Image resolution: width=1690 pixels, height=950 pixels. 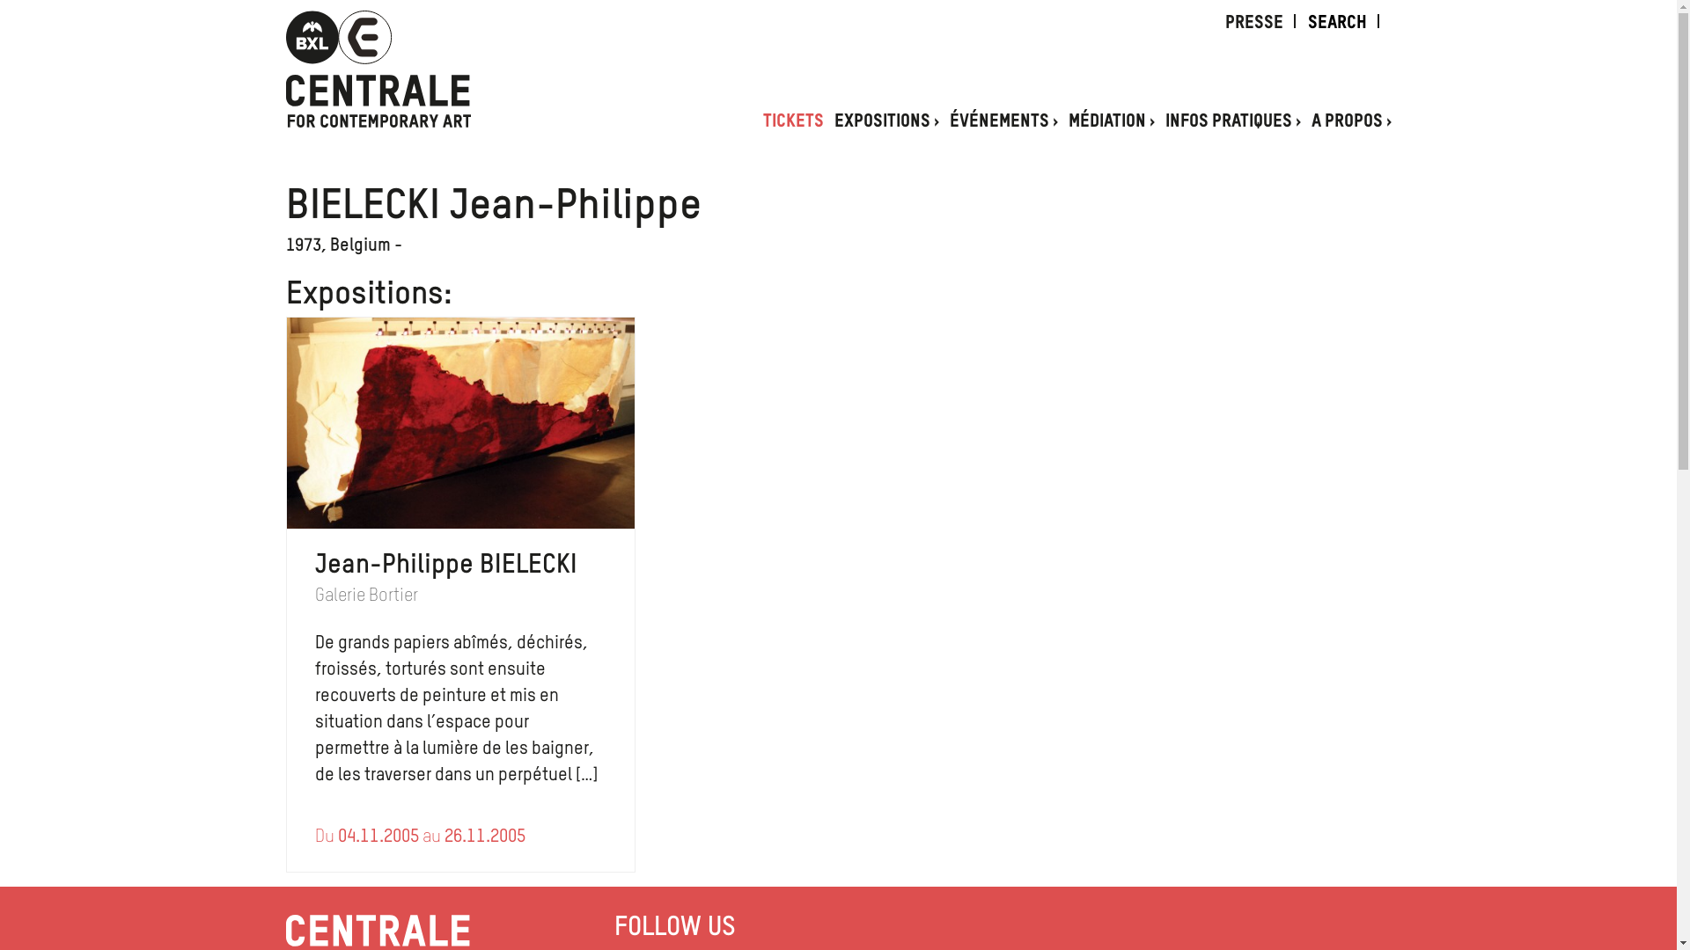 I want to click on SEARCH, so click(x=1331, y=24).